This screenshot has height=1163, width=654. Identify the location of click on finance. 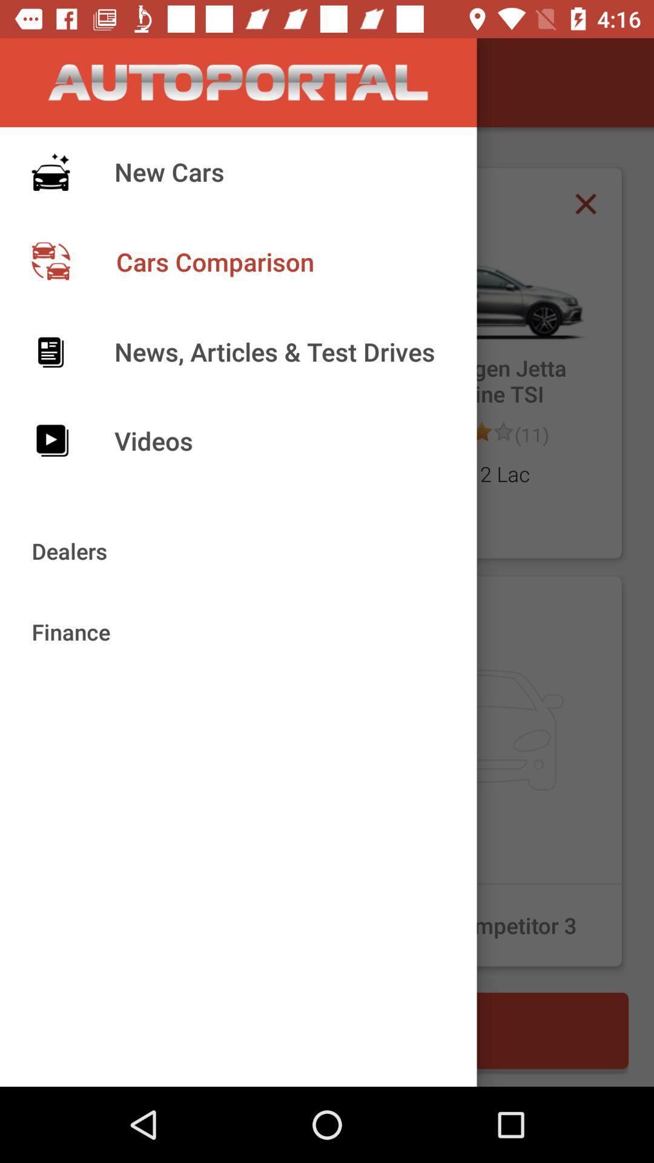
(176, 771).